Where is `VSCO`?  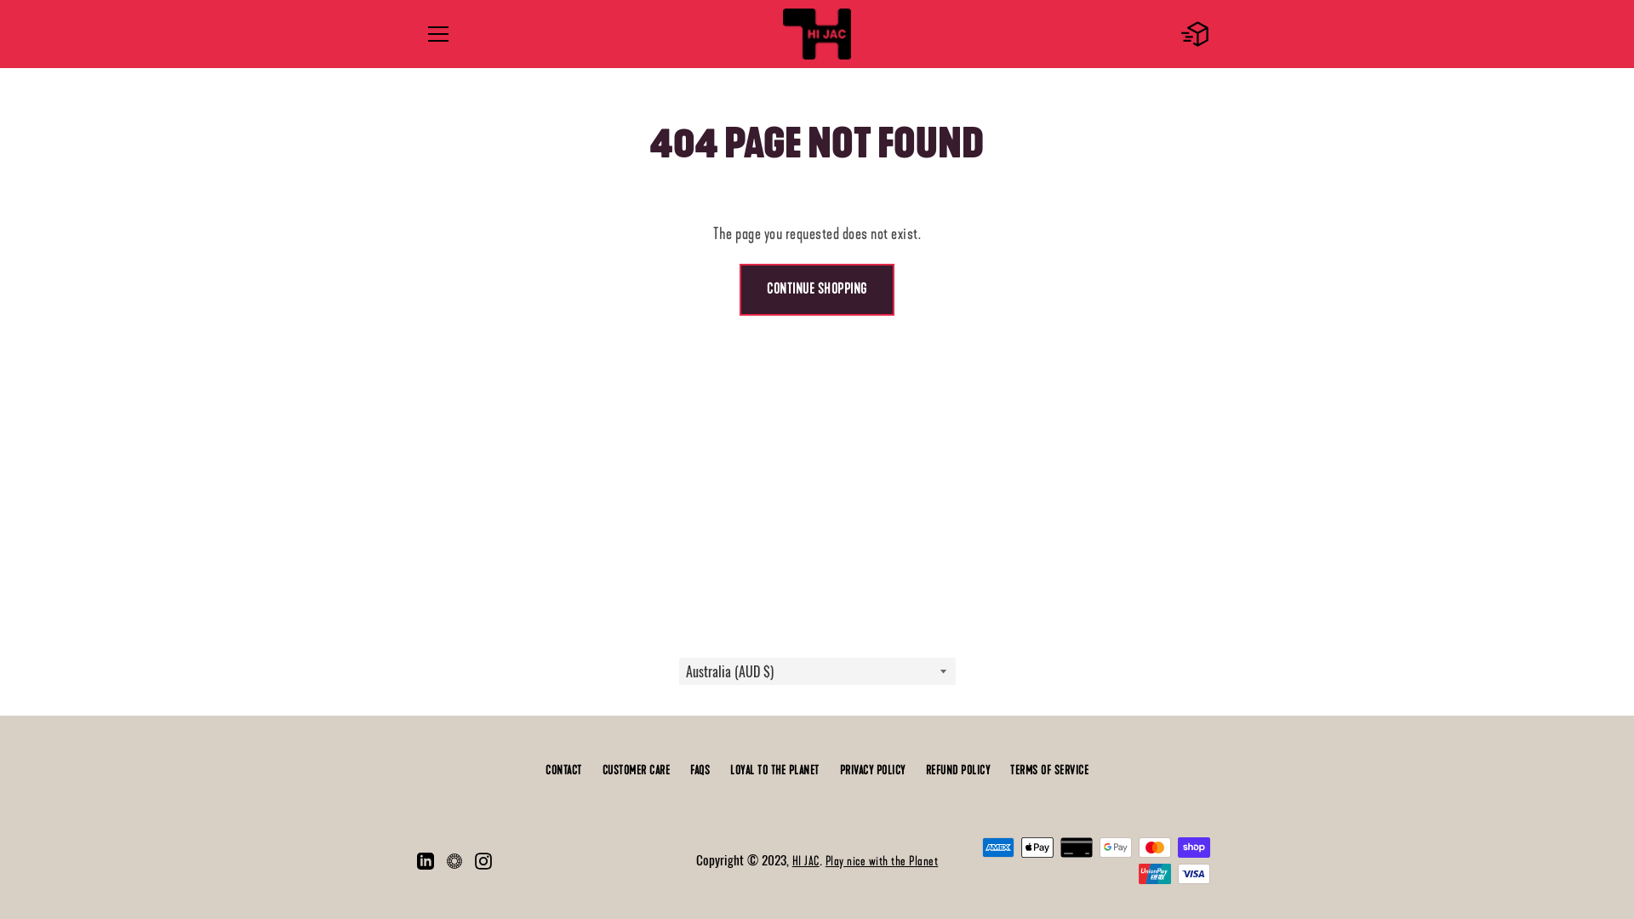
VSCO is located at coordinates (454, 859).